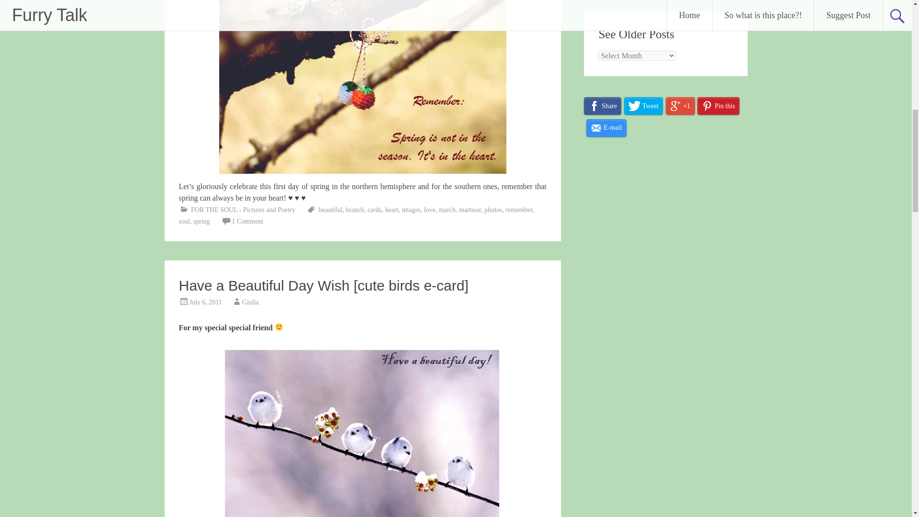  Describe the element at coordinates (493, 210) in the screenshot. I see `photos` at that location.